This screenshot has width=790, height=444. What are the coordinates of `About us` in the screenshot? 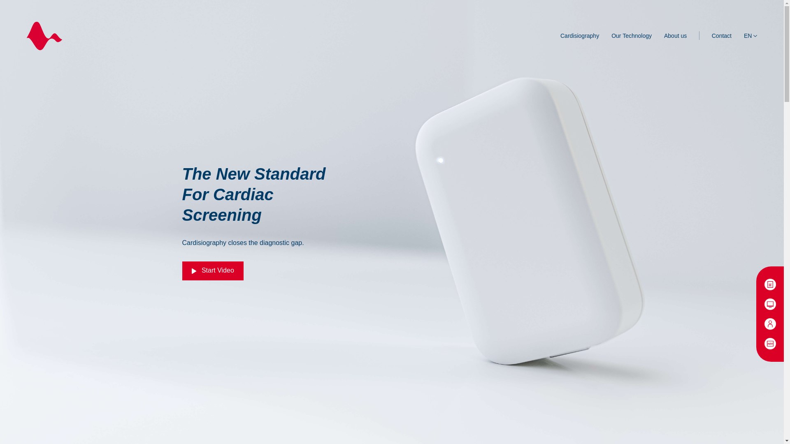 It's located at (675, 35).